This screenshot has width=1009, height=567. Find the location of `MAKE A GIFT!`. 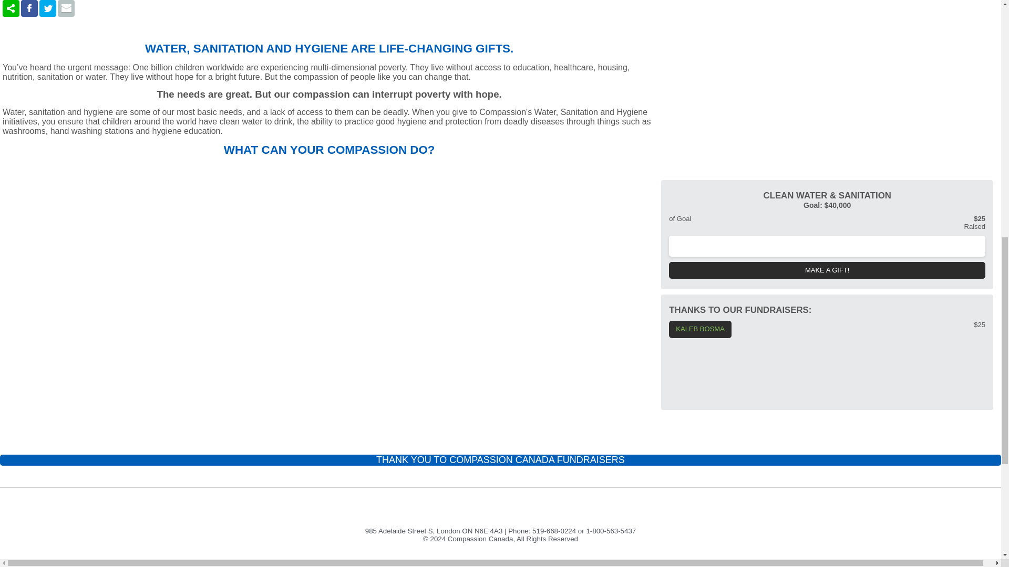

MAKE A GIFT! is located at coordinates (827, 270).